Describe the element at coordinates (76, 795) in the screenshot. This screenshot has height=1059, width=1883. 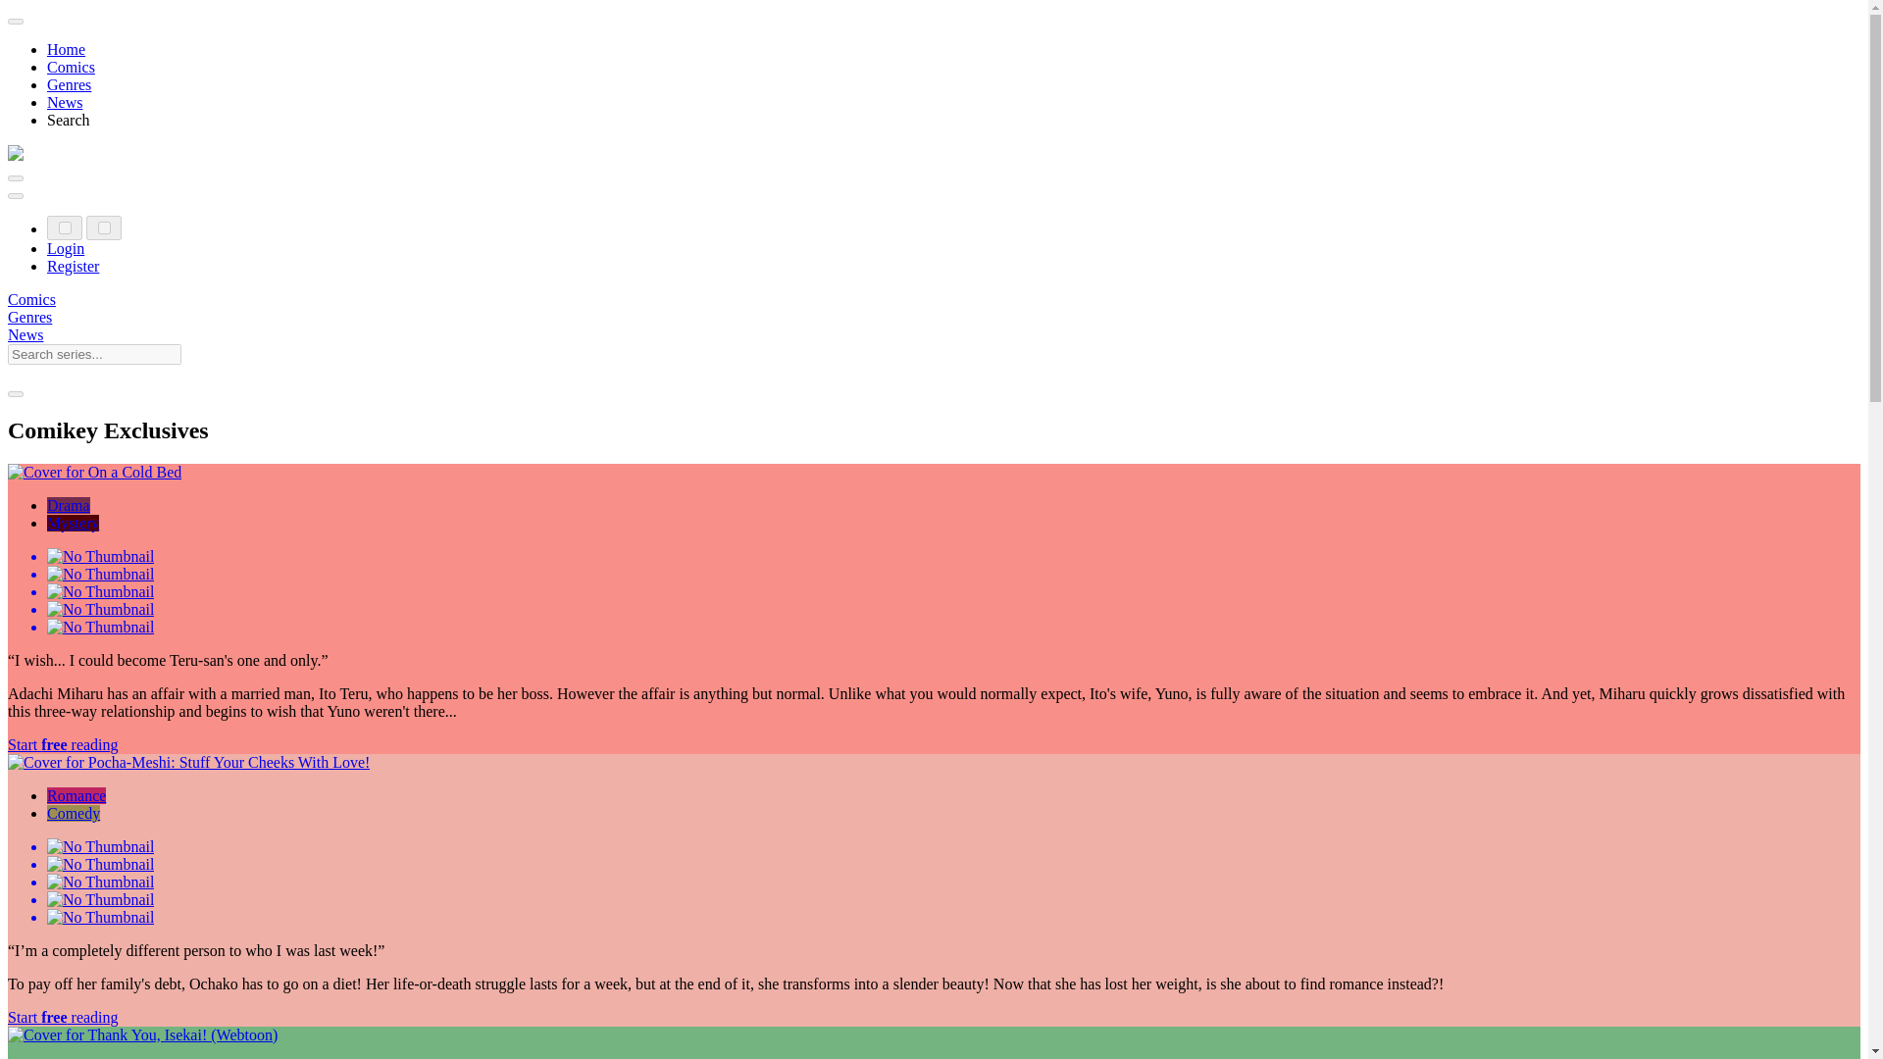
I see `Romance` at that location.